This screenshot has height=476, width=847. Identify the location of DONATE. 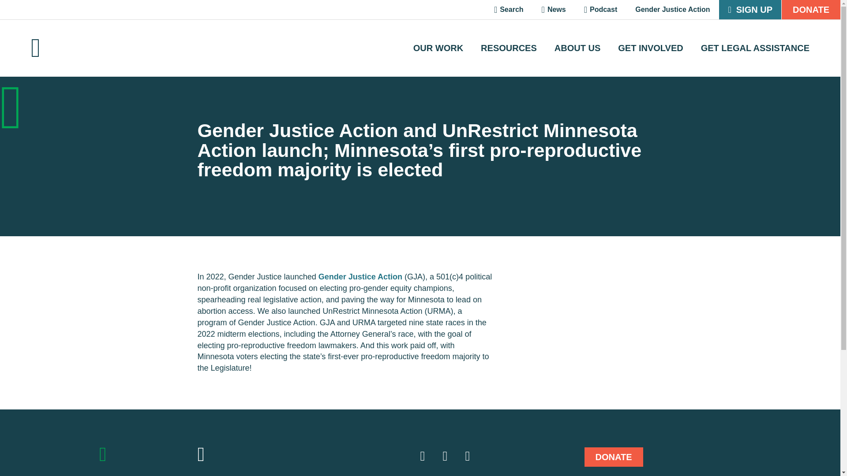
(613, 457).